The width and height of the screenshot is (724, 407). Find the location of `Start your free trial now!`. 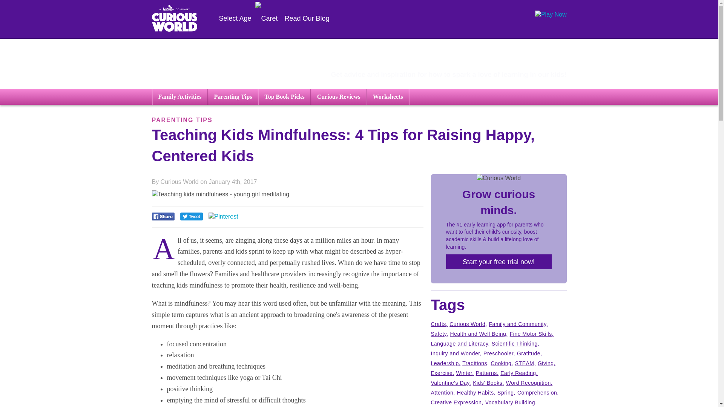

Start your free trial now! is located at coordinates (499, 262).